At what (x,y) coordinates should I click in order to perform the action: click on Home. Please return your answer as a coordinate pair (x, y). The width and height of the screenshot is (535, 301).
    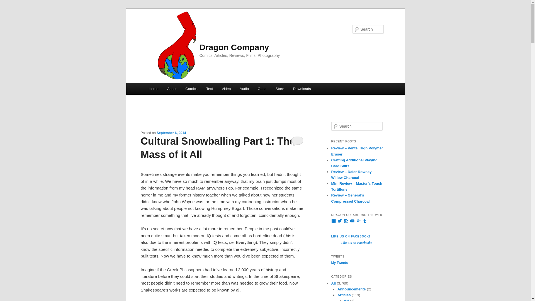
    Looking at the image, I should click on (153, 89).